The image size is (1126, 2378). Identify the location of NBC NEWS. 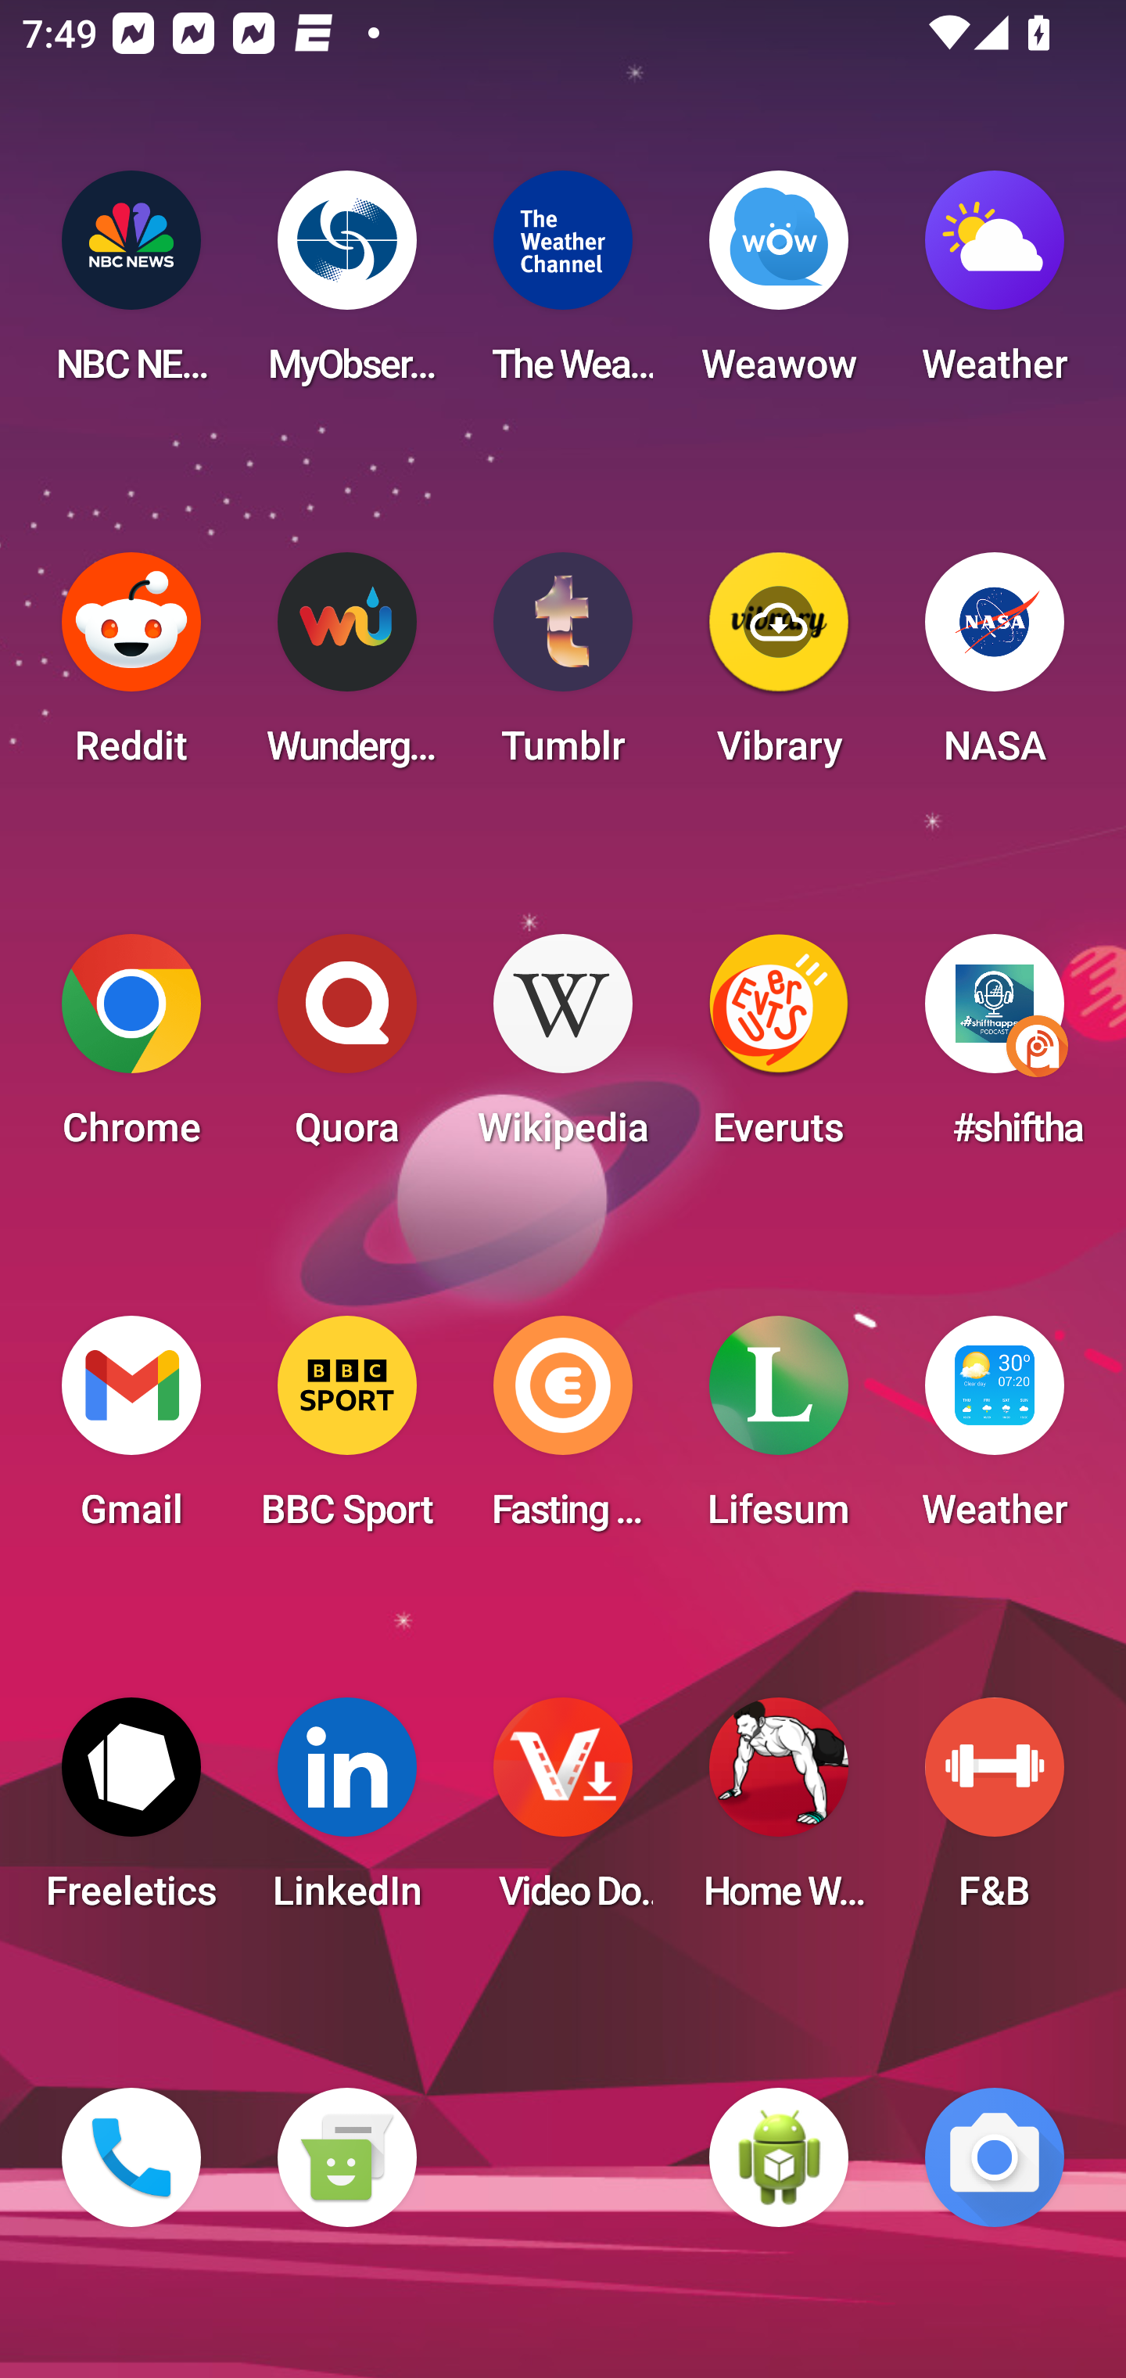
(131, 286).